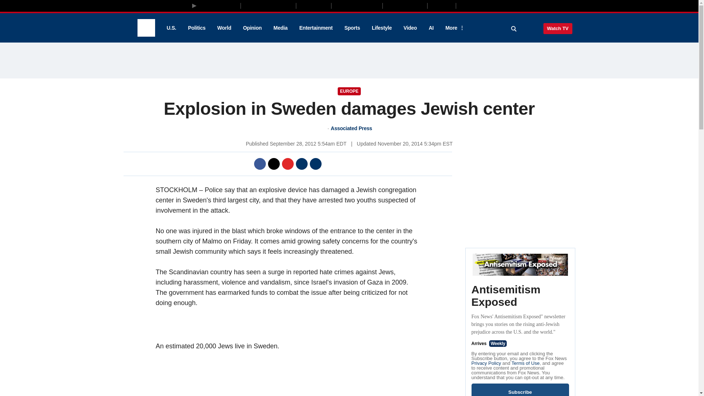  Describe the element at coordinates (146, 28) in the screenshot. I see `Fox News` at that location.